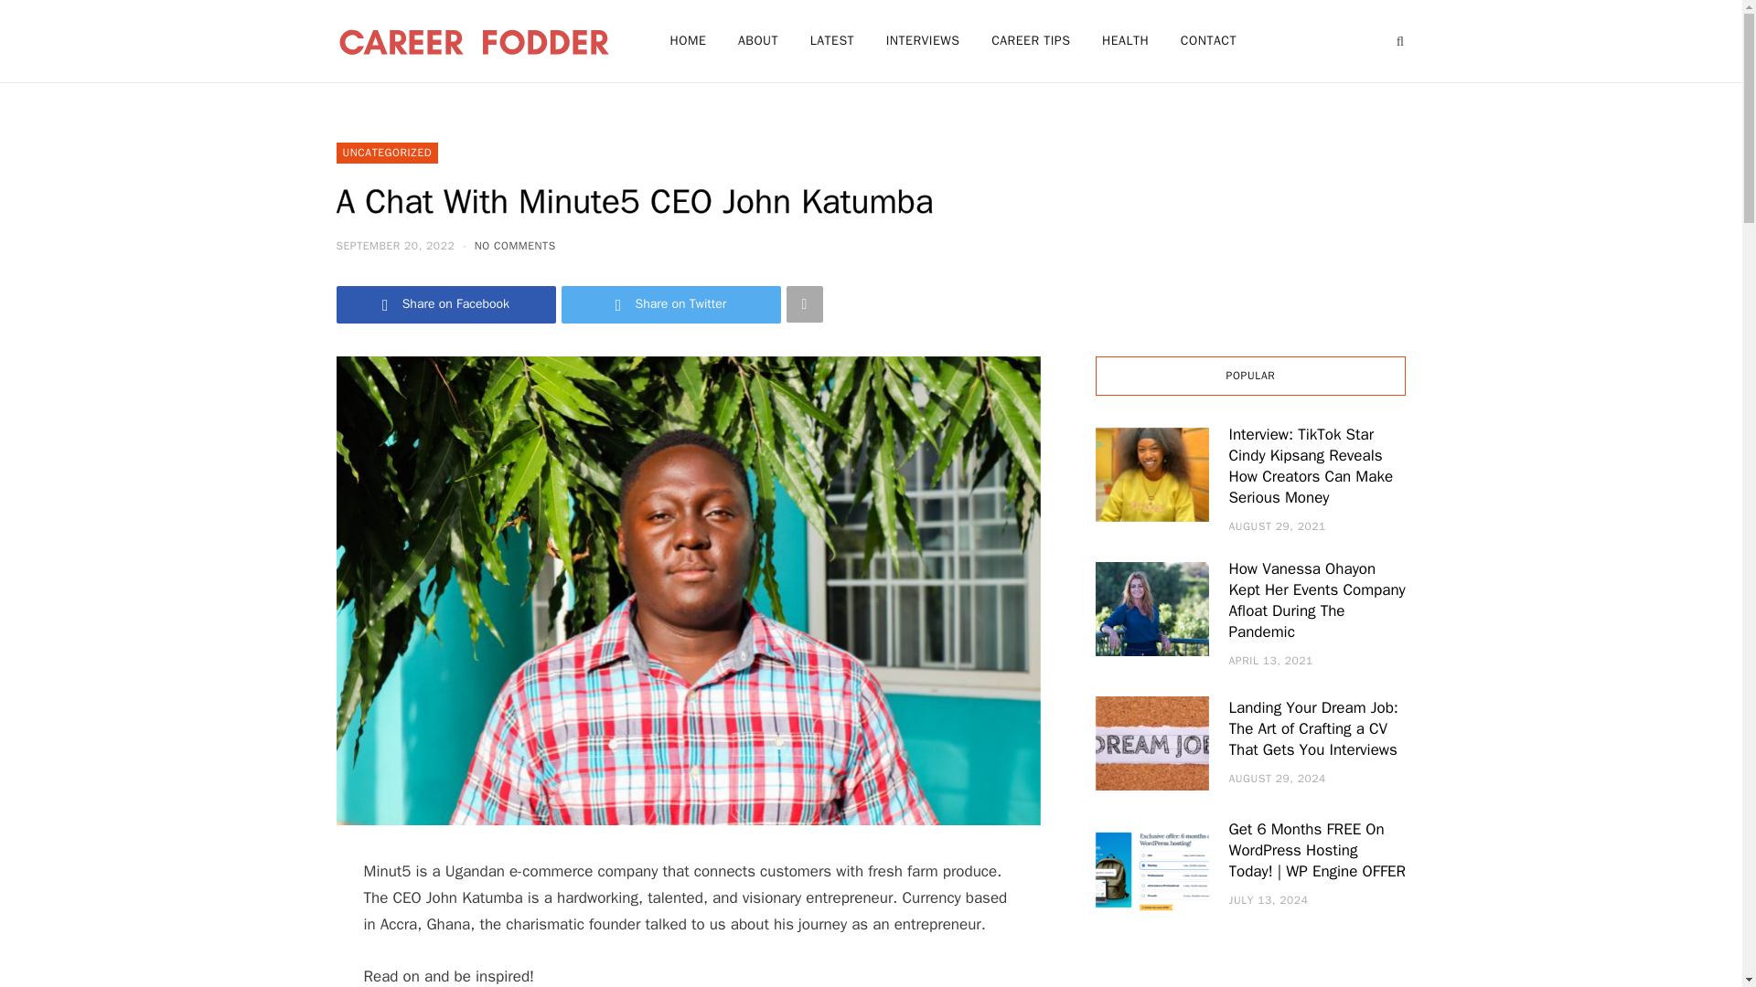 The image size is (1756, 987). What do you see at coordinates (474, 40) in the screenshot?
I see `Career Fodder` at bounding box center [474, 40].